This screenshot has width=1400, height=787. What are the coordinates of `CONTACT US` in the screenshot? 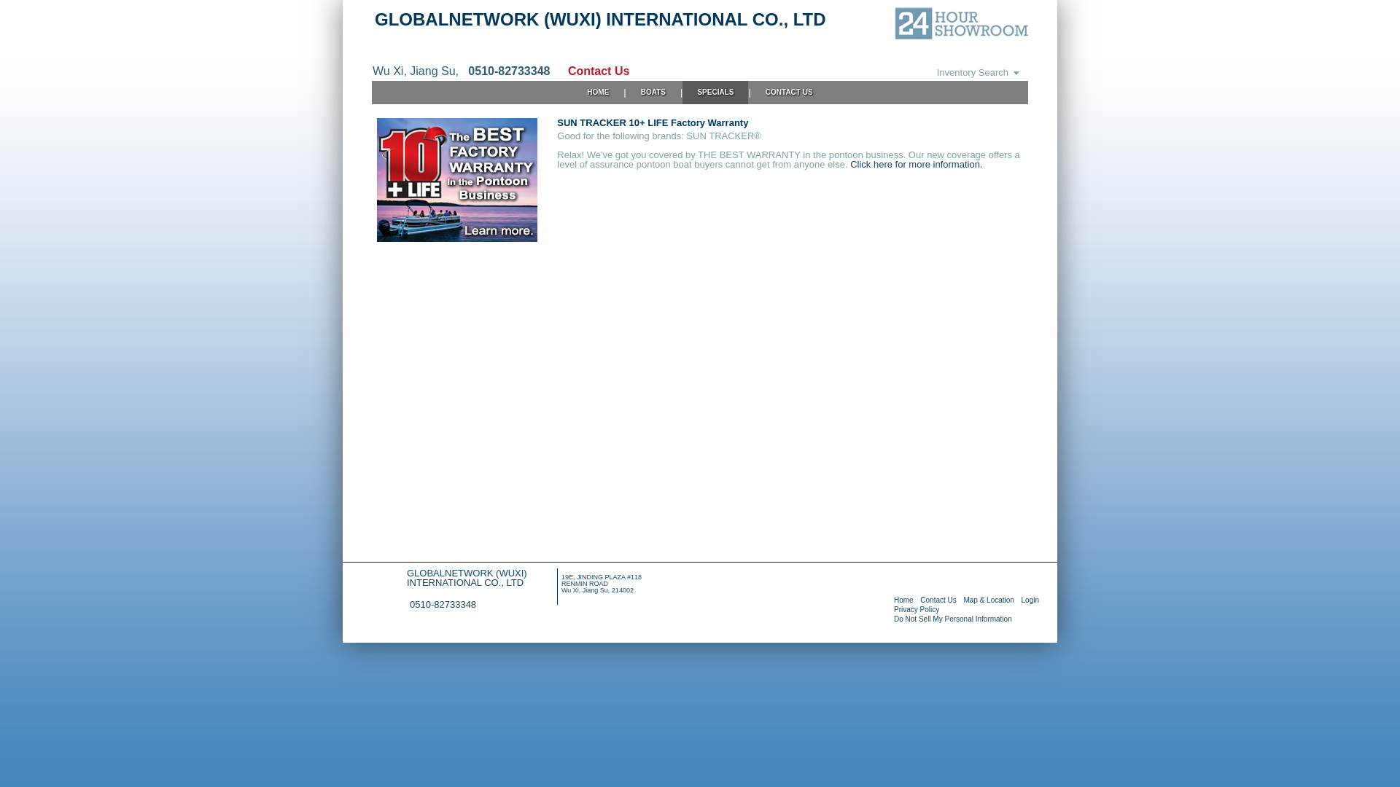 It's located at (789, 93).